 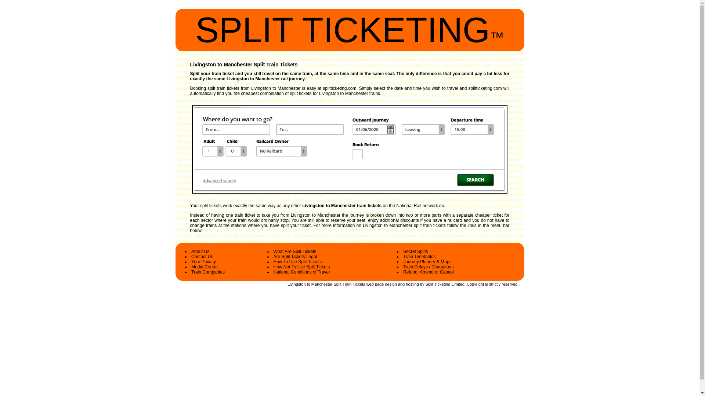 I want to click on Contact Us, so click(x=202, y=257).